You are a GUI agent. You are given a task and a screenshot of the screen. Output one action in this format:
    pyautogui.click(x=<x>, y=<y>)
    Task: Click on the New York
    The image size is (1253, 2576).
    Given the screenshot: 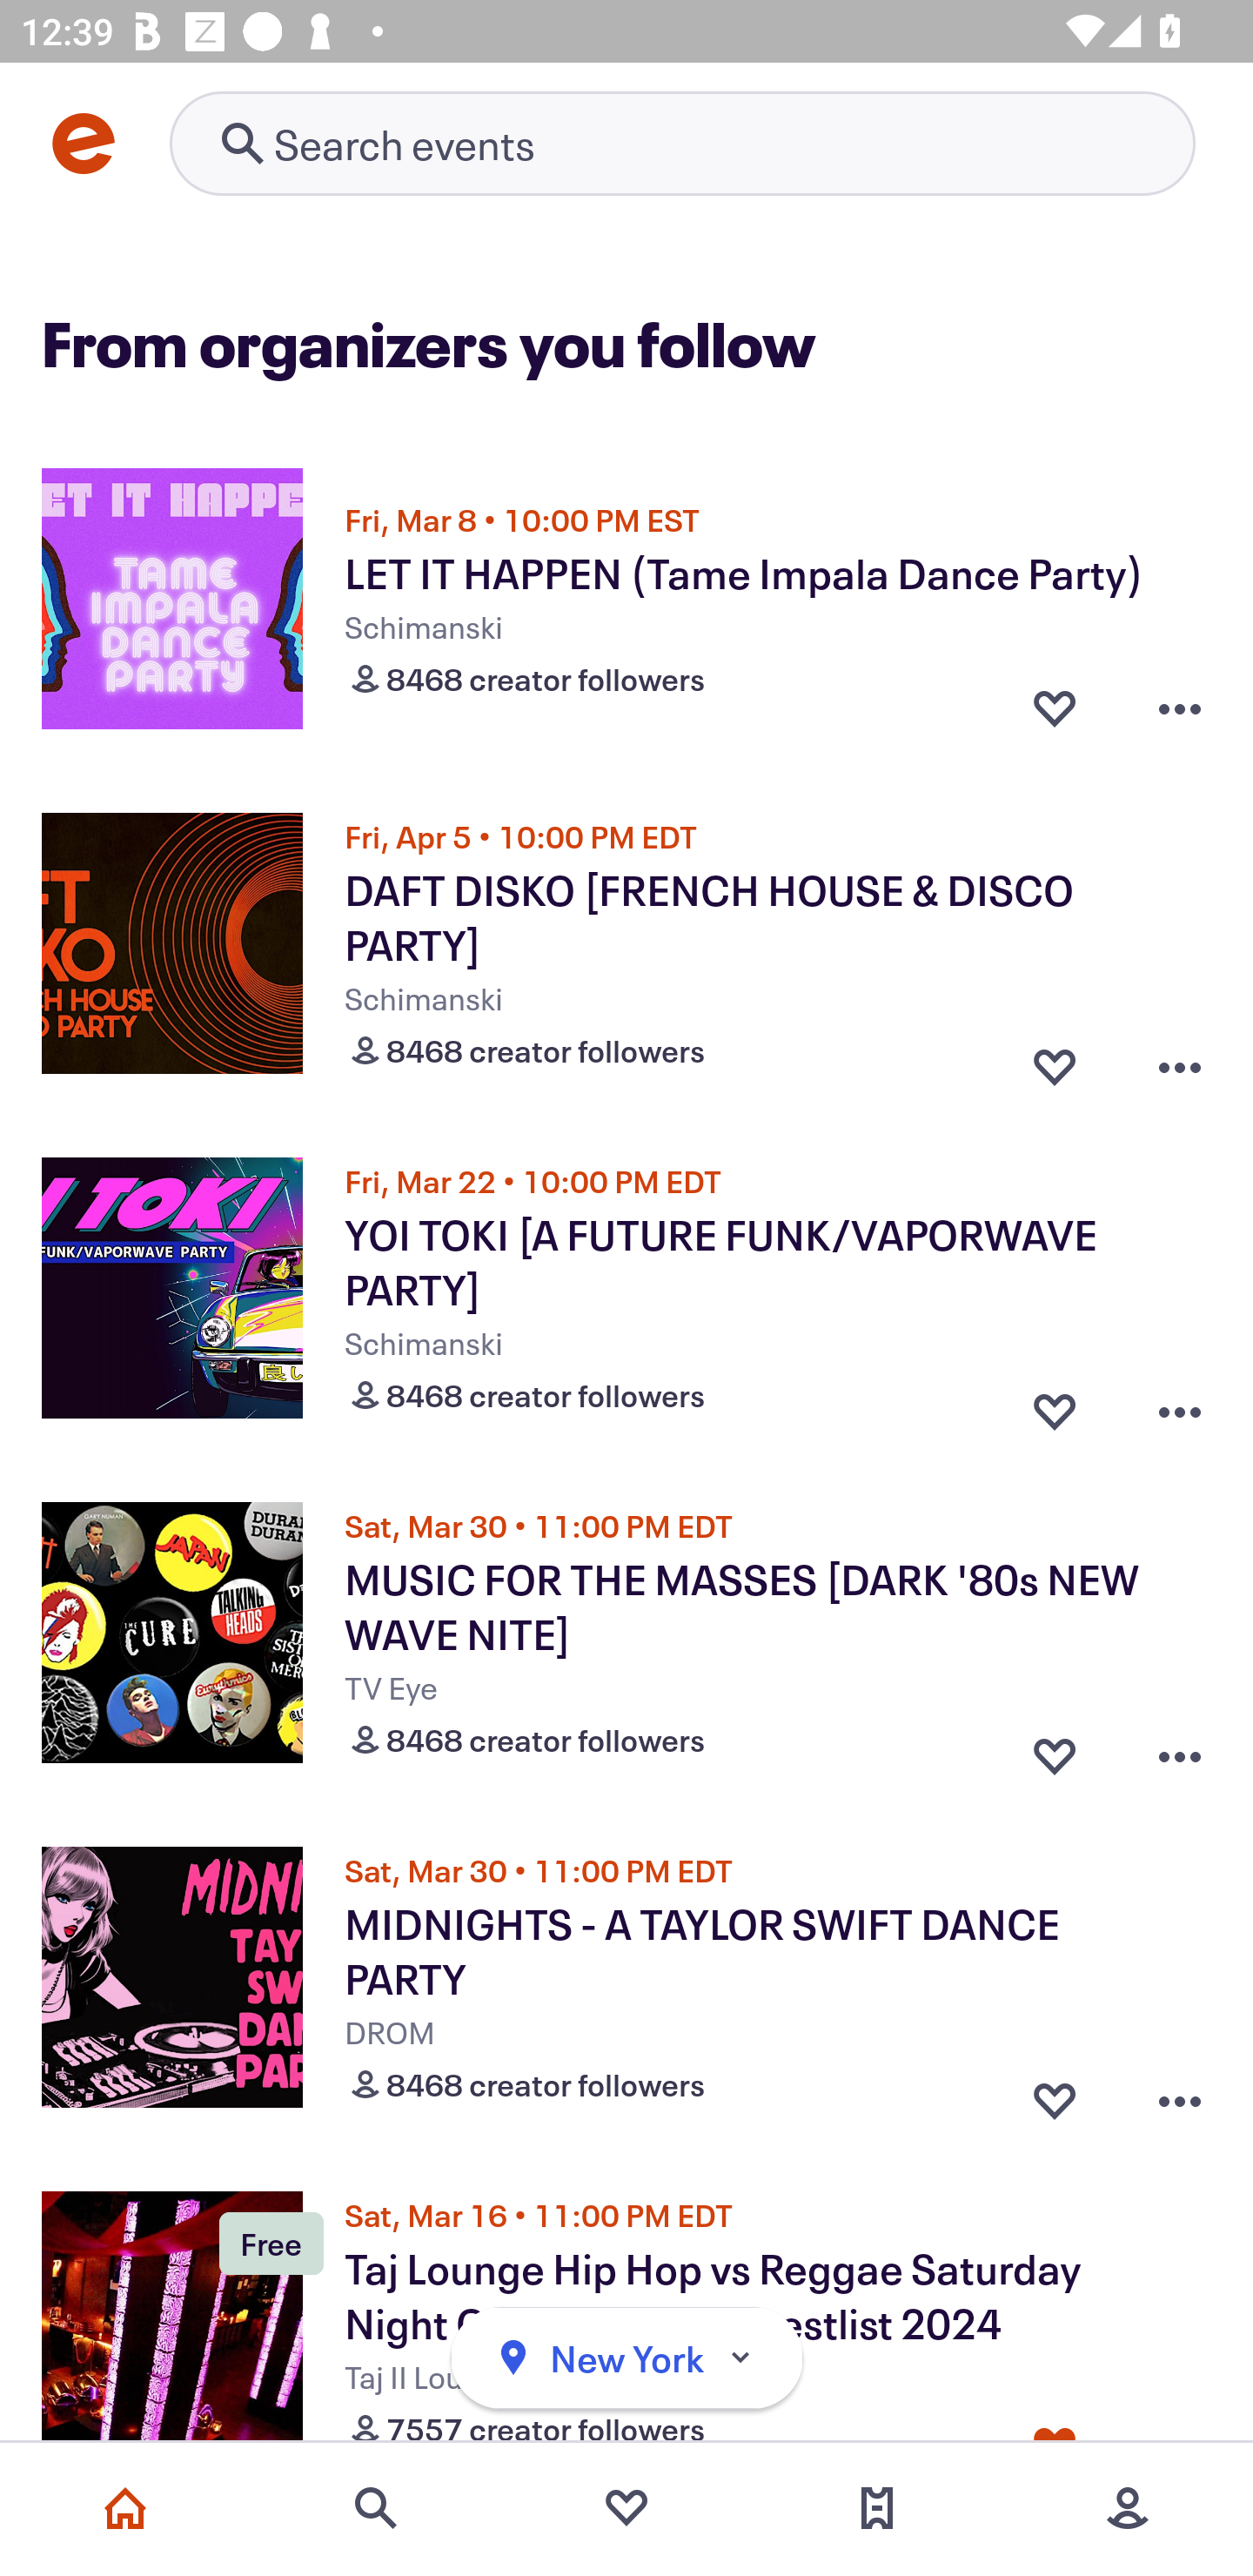 What is the action you would take?
    pyautogui.click(x=626, y=2358)
    